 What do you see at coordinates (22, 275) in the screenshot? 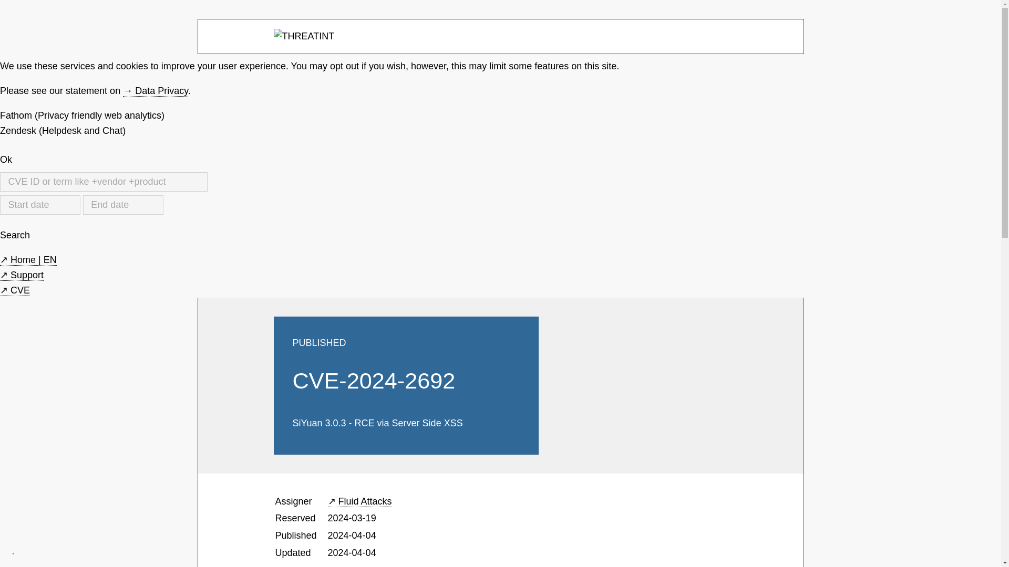
I see `Support` at bounding box center [22, 275].